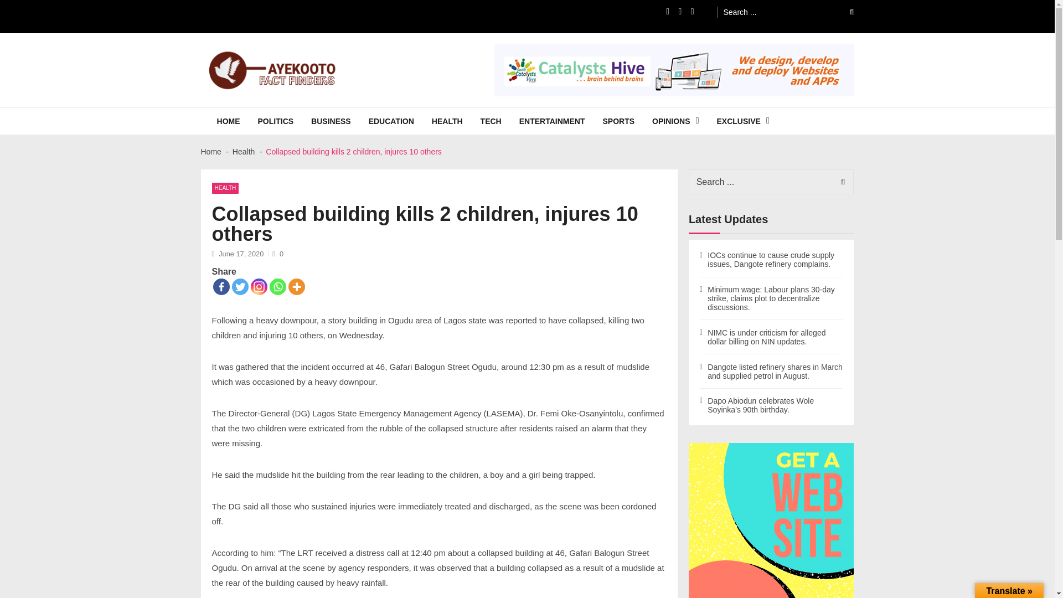 This screenshot has width=1063, height=598. What do you see at coordinates (221, 287) in the screenshot?
I see `Facebook` at bounding box center [221, 287].